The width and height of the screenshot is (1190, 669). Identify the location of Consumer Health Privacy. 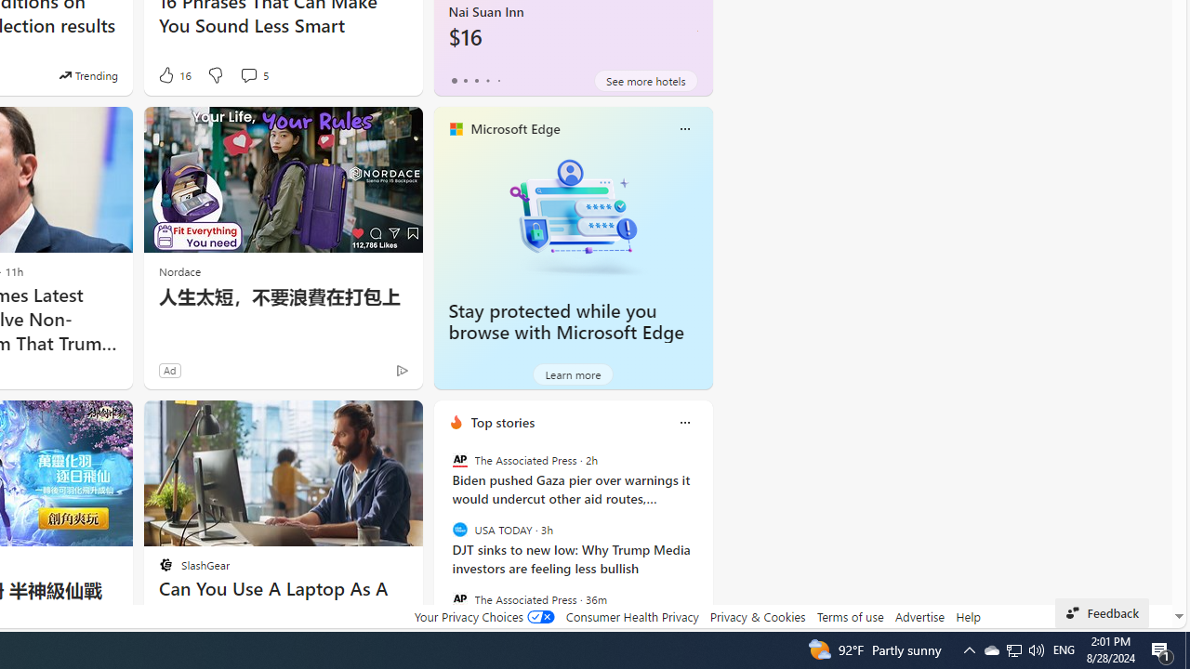
(632, 616).